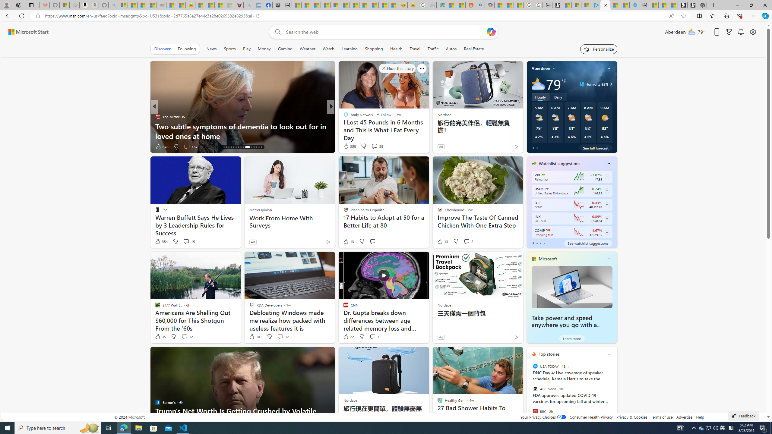  Describe the element at coordinates (535, 366) in the screenshot. I see `USA TODAY` at that location.